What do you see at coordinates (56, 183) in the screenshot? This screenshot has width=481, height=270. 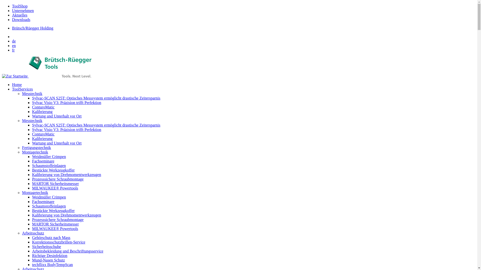 I see `MARTOR Sicherheitsmesser` at bounding box center [56, 183].